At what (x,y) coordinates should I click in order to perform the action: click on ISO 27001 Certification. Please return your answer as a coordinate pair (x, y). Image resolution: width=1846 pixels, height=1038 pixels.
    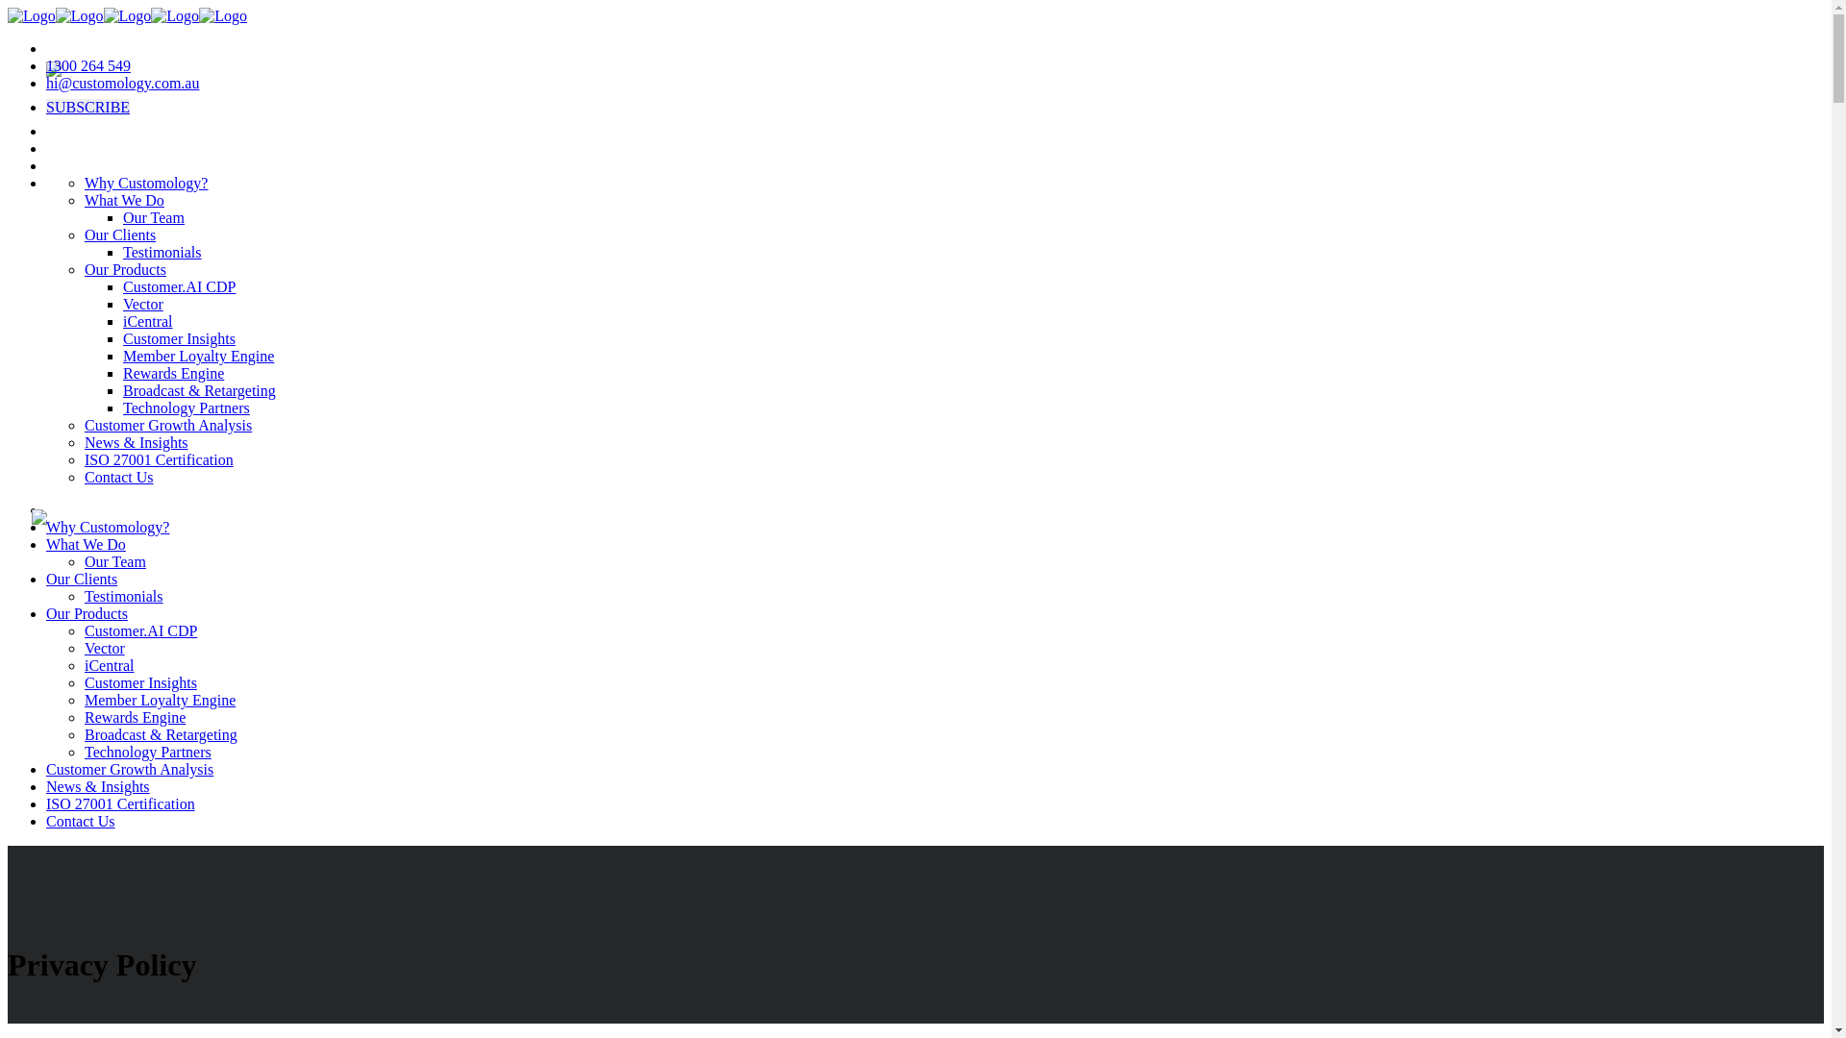
    Looking at the image, I should click on (160, 459).